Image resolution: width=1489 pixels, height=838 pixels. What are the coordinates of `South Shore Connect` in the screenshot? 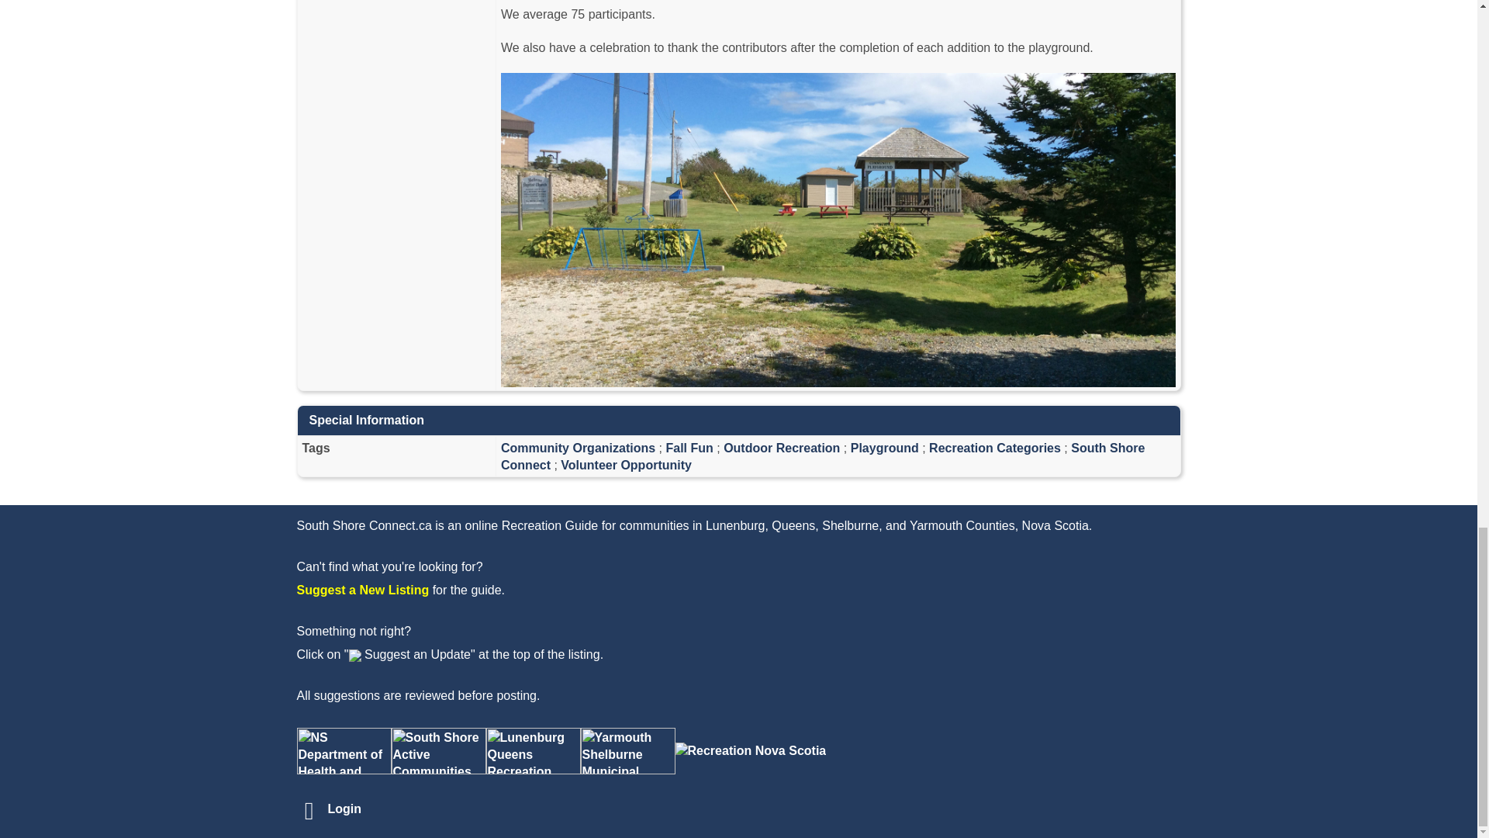 It's located at (822, 456).